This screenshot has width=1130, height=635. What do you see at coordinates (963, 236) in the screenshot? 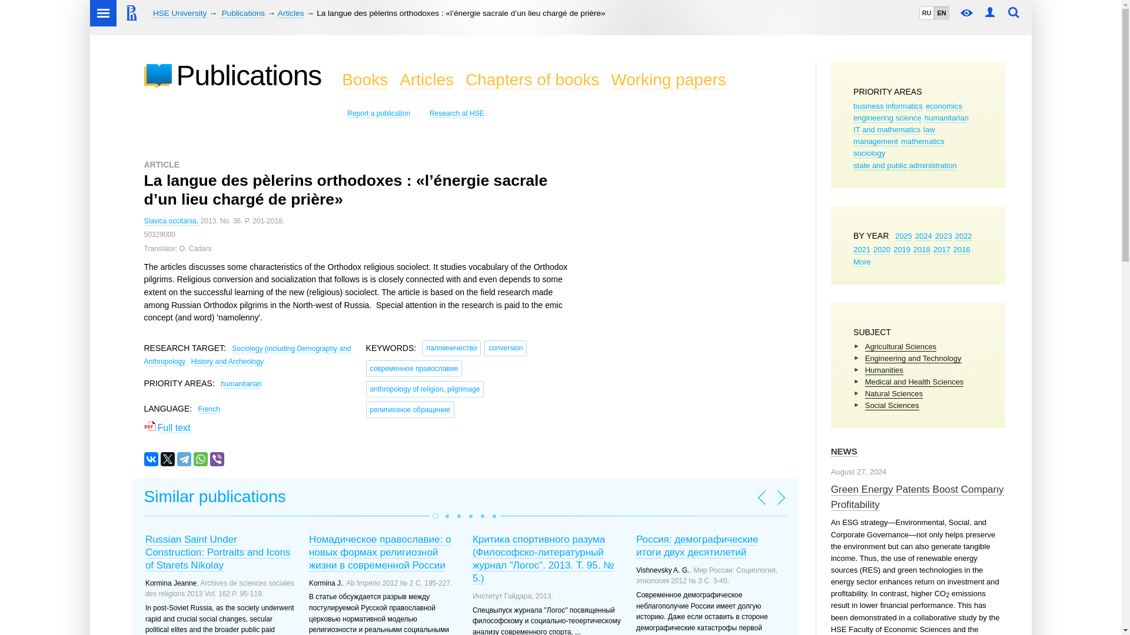
I see `2022` at bounding box center [963, 236].